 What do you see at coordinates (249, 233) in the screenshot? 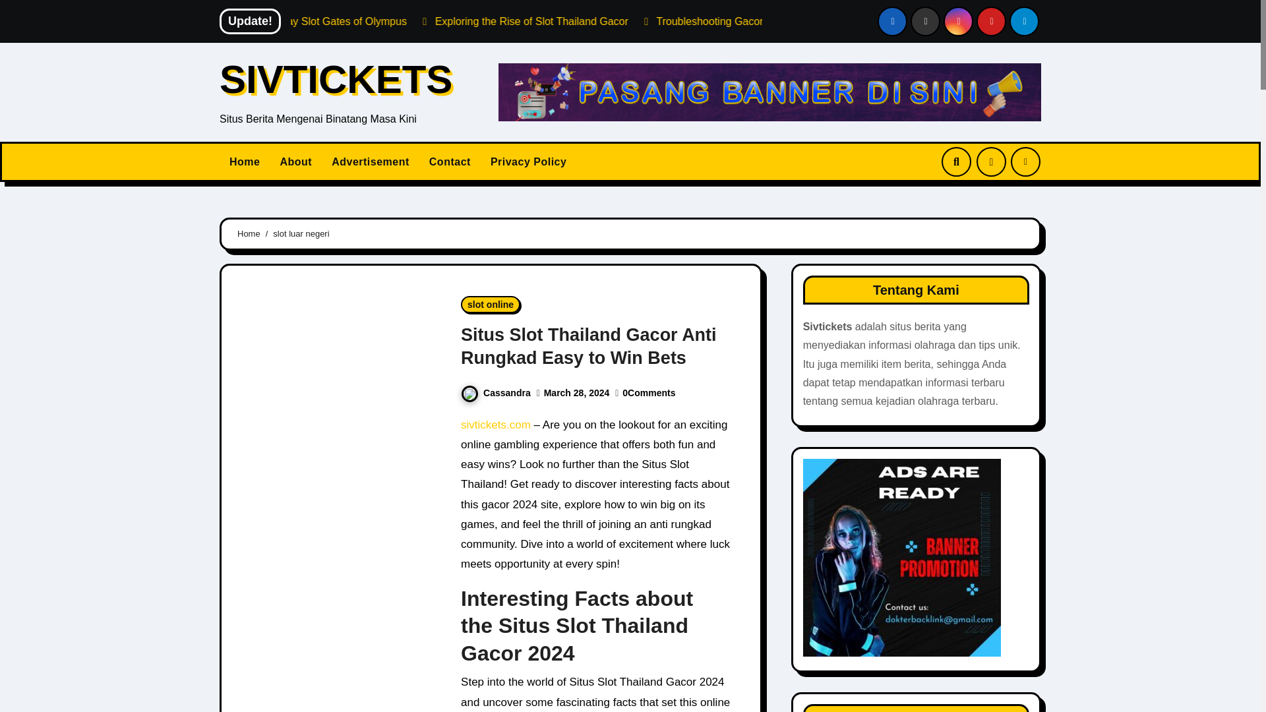
I see `Home` at bounding box center [249, 233].